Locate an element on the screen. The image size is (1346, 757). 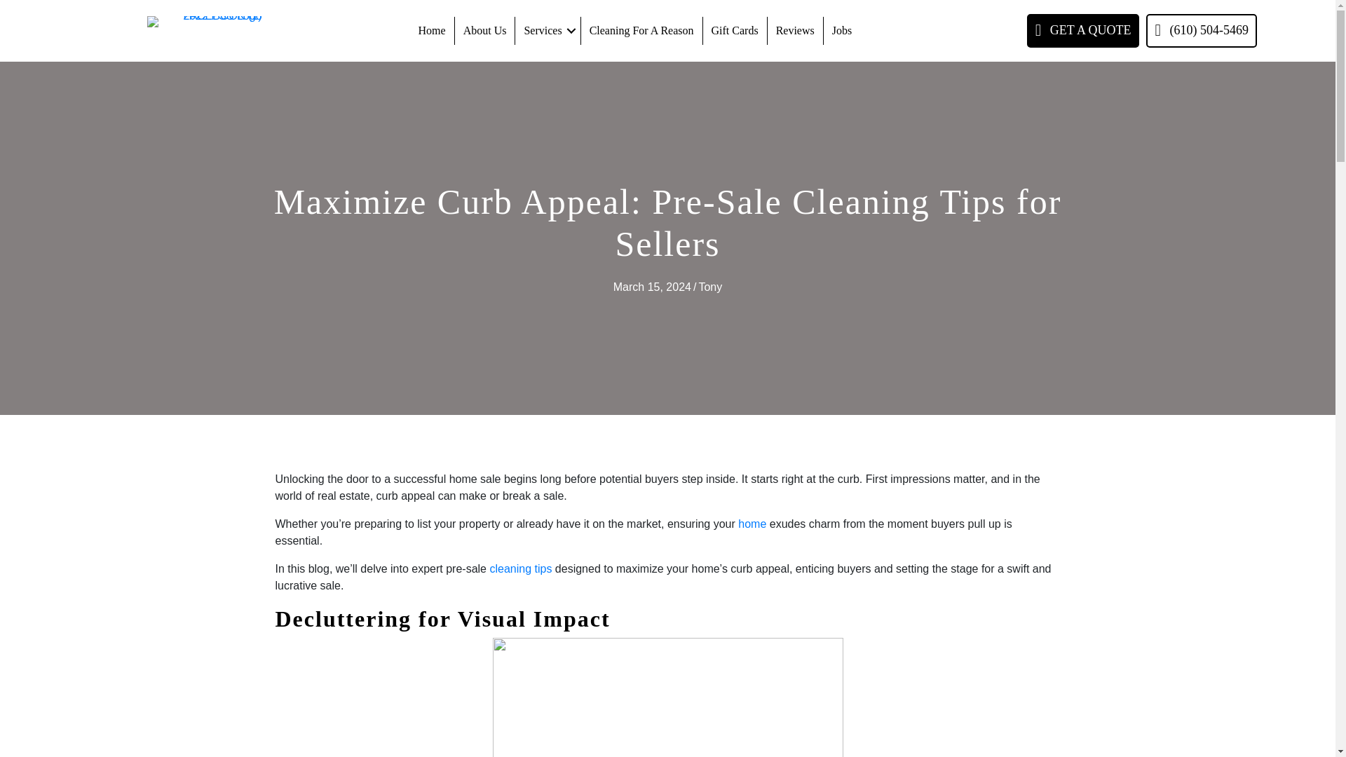
HOME is located at coordinates (432, 30).